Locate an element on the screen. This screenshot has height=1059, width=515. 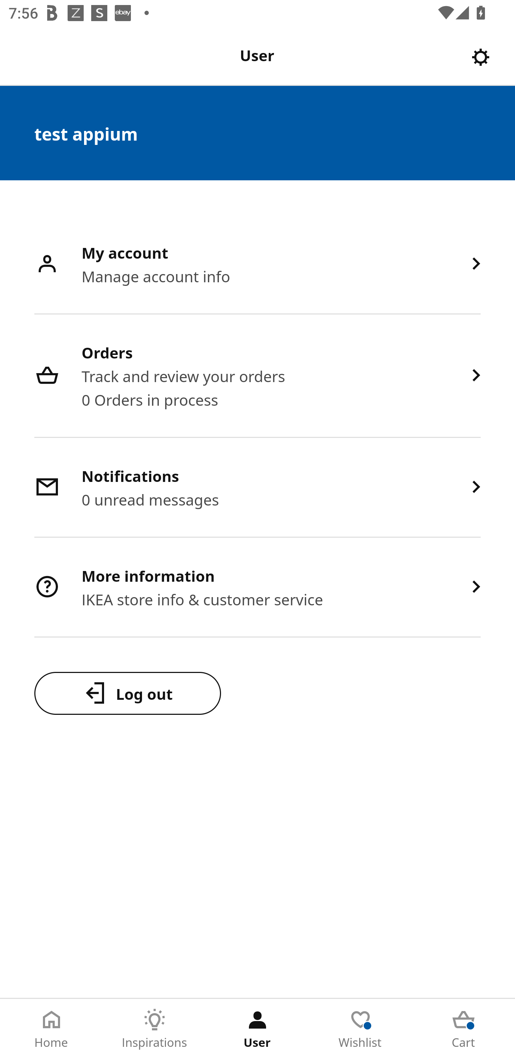
Wishlist
Tab 4 of 5 is located at coordinates (360, 1029).